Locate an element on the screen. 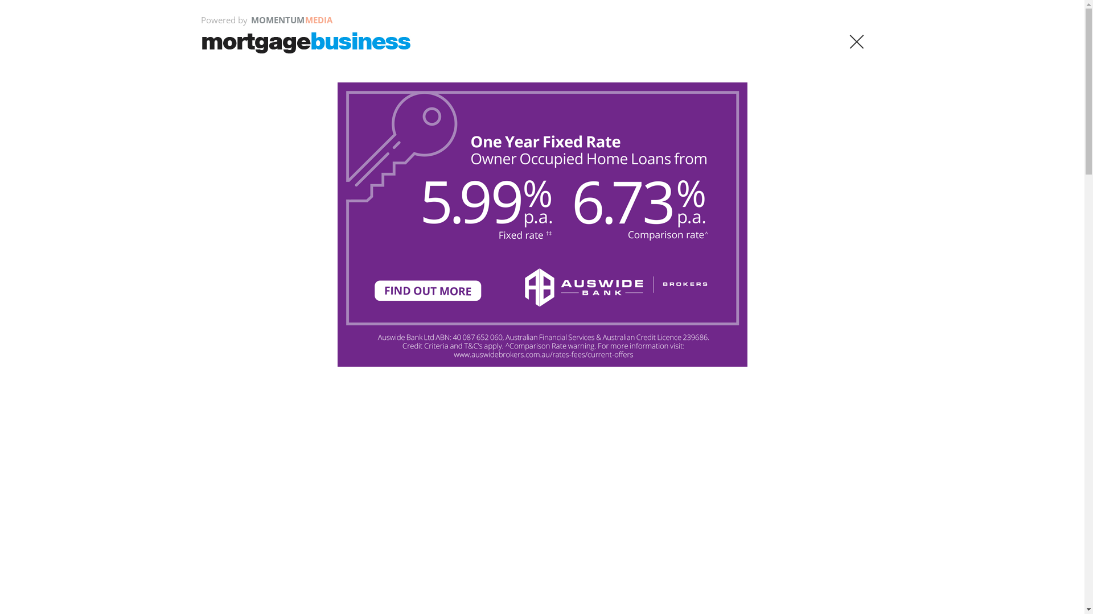 The image size is (1093, 614). ECONOMY is located at coordinates (360, 234).